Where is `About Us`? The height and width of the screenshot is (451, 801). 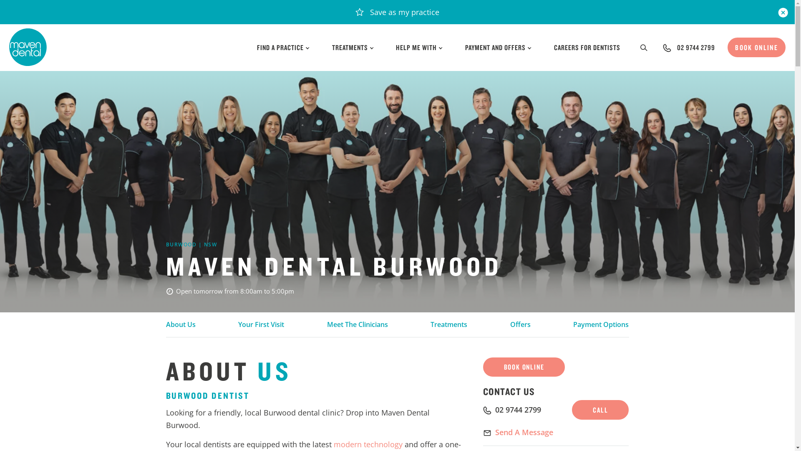 About Us is located at coordinates (181, 324).